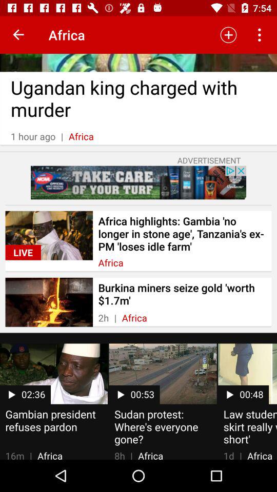  What do you see at coordinates (138, 182) in the screenshot?
I see `click for advertisement` at bounding box center [138, 182].